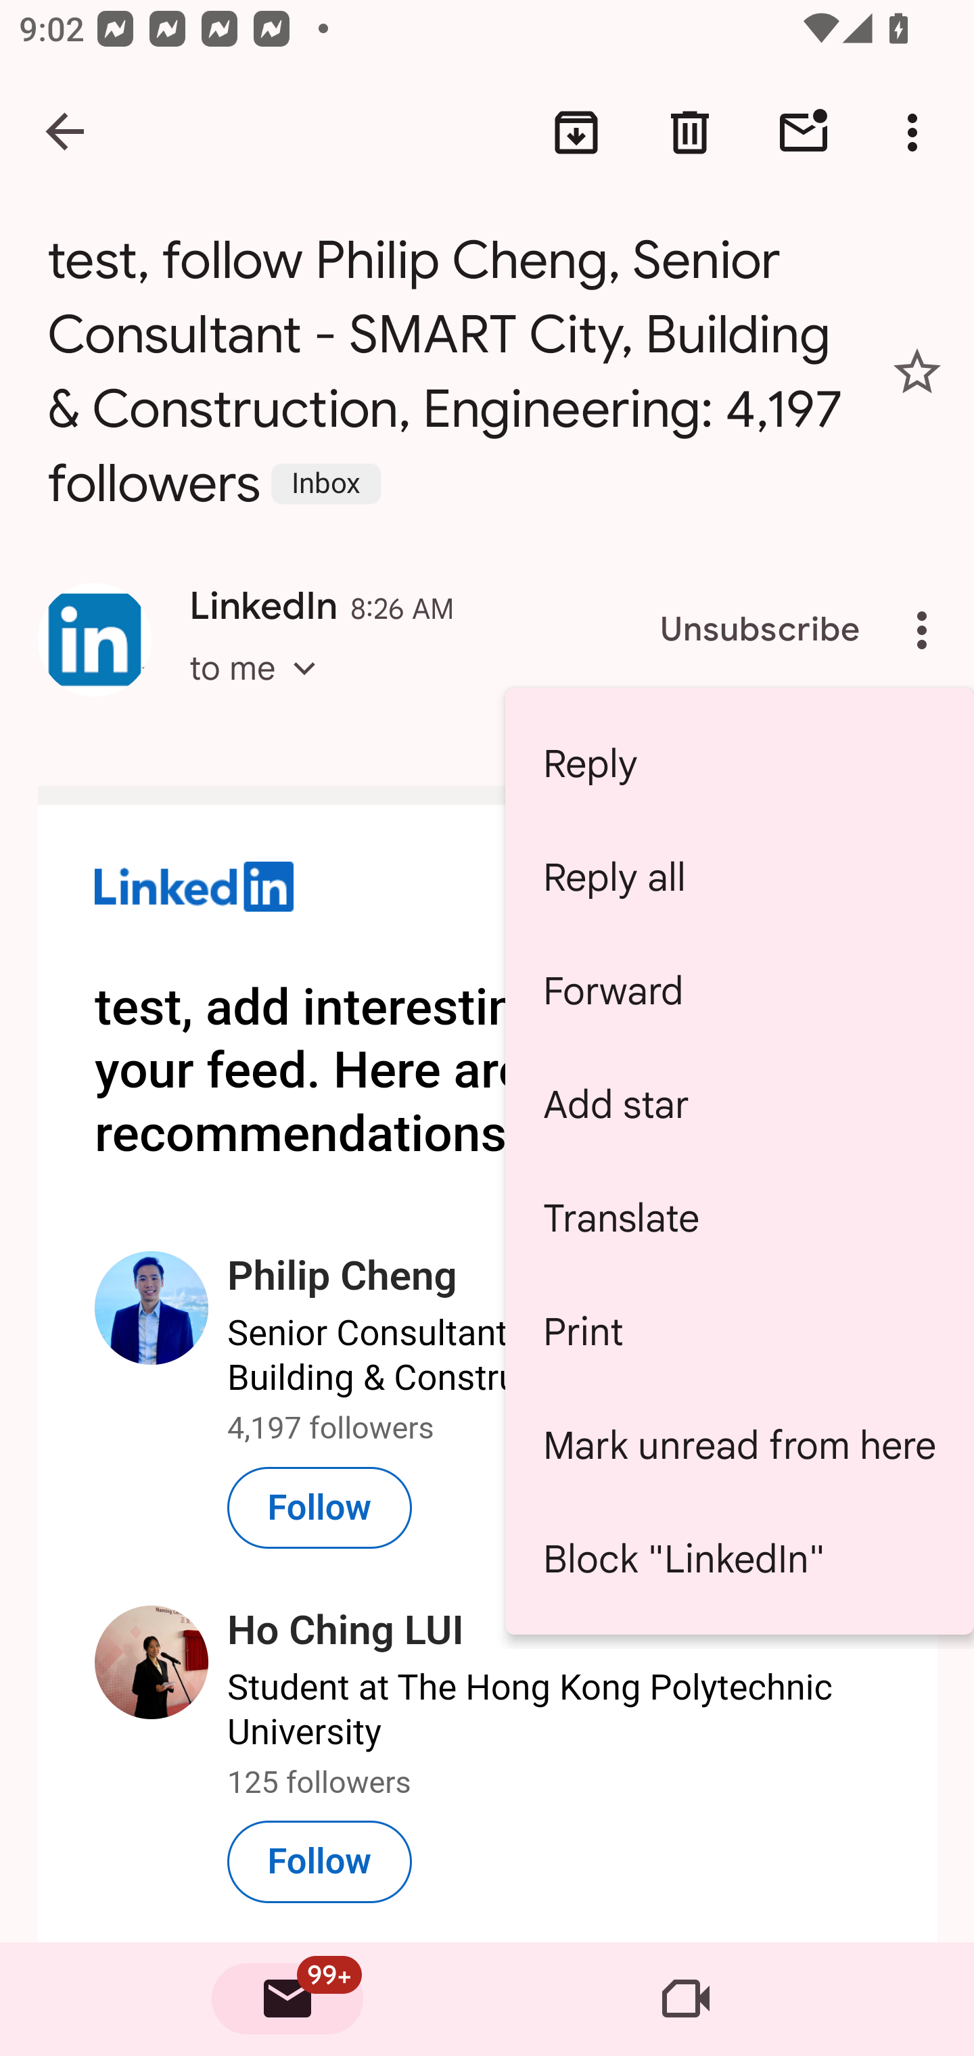  I want to click on Reply, so click(740, 763).